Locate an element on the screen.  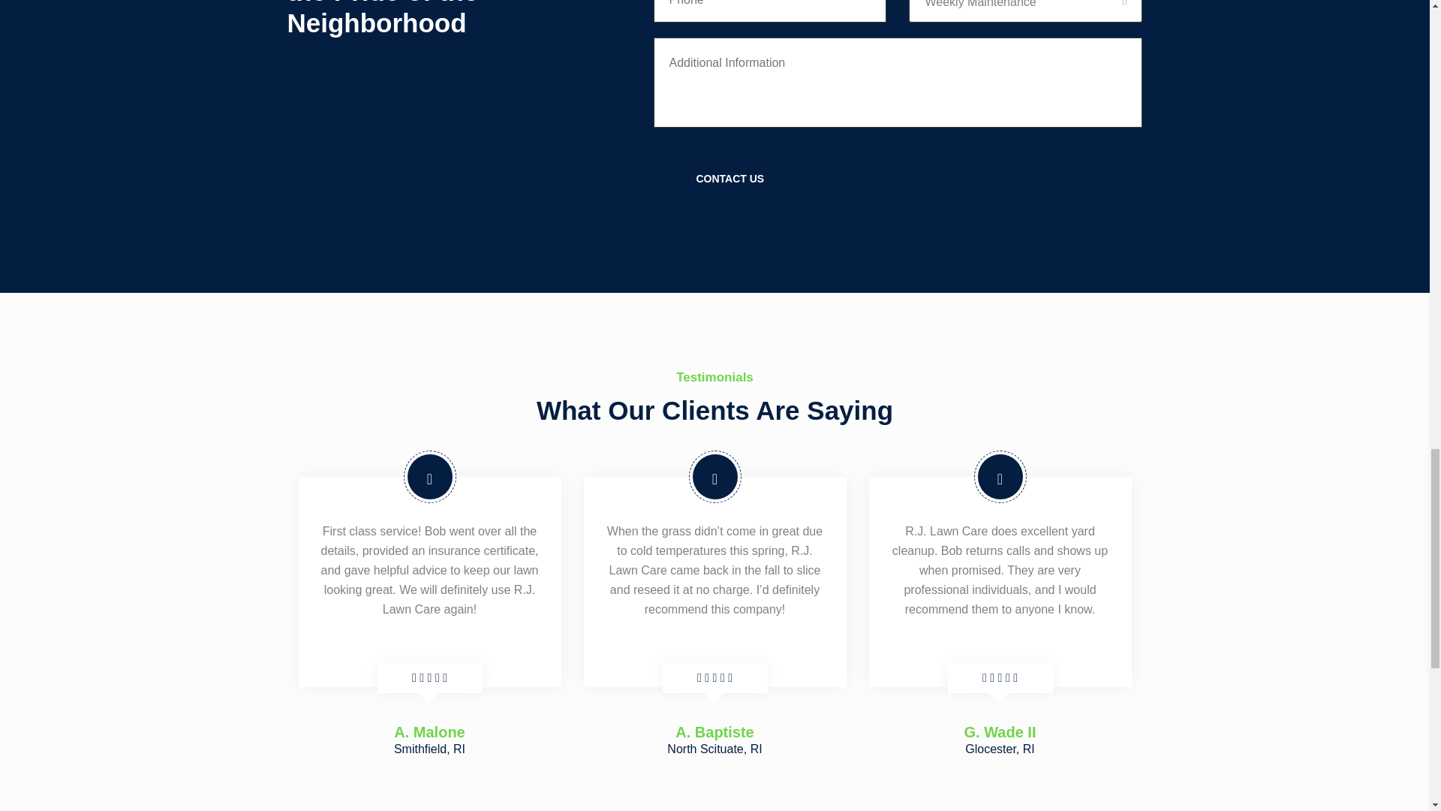
Contact Us is located at coordinates (730, 179).